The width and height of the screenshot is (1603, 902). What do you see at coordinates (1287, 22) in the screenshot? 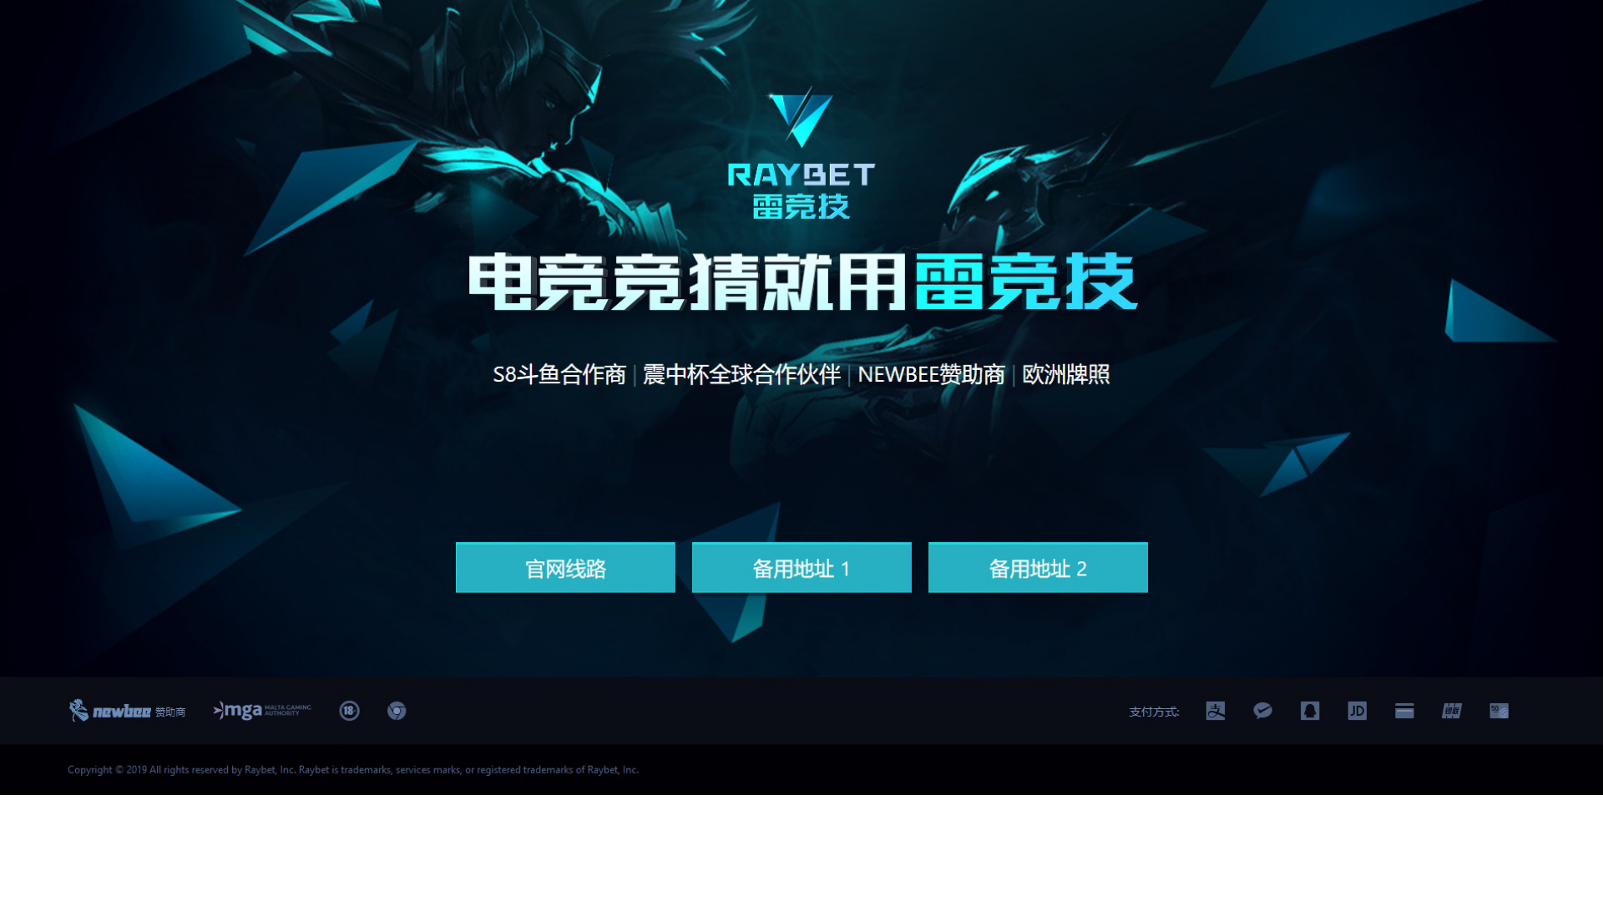
I see `|` at bounding box center [1287, 22].